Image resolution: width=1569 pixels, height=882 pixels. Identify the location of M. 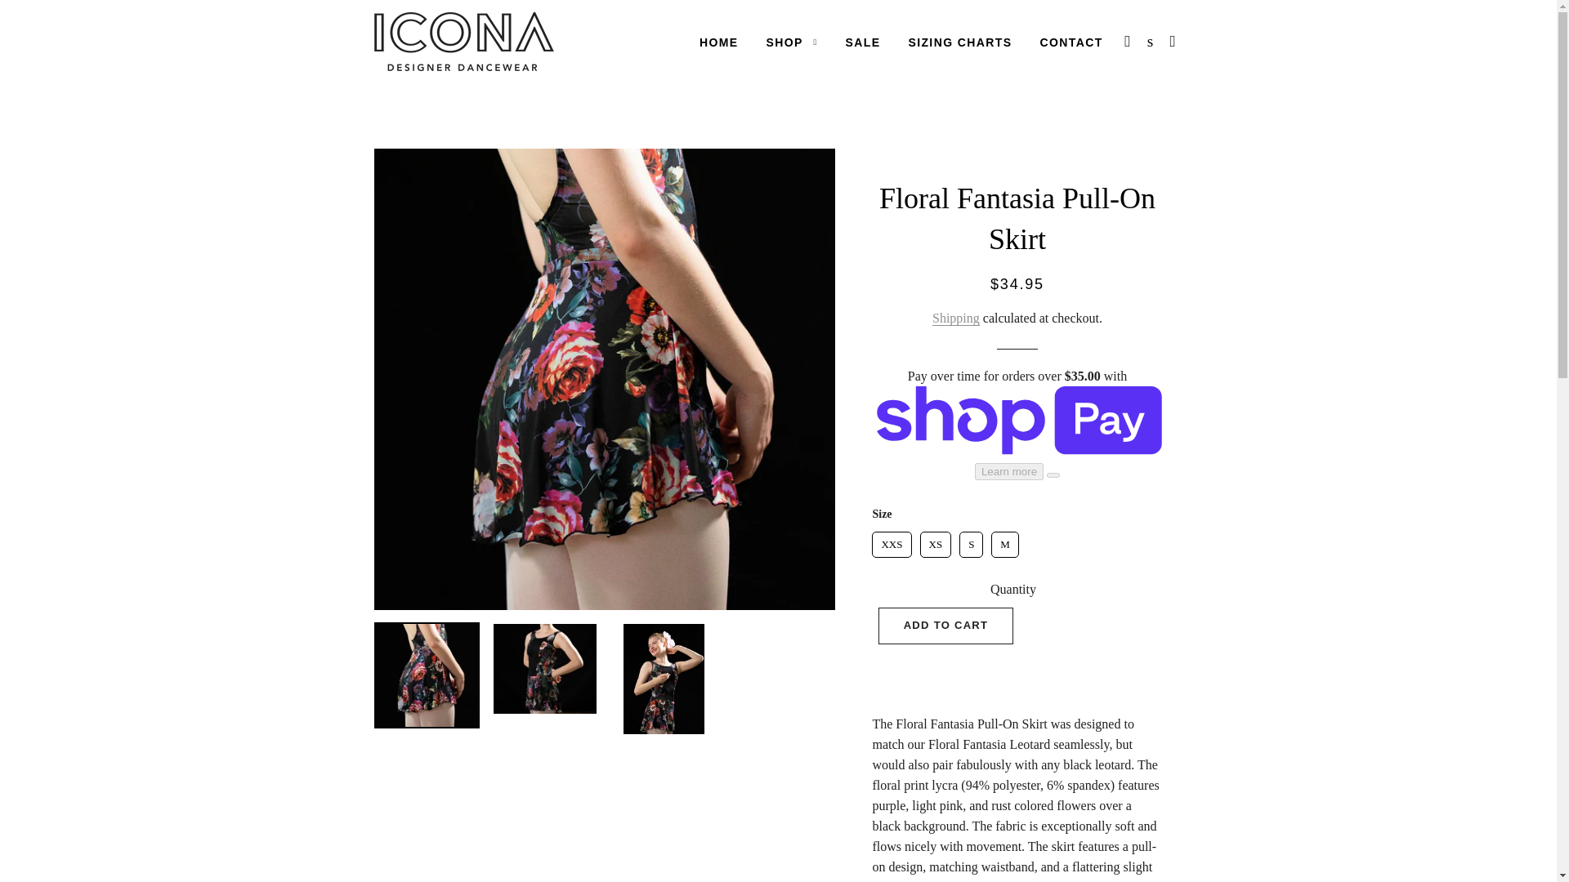
(1005, 544).